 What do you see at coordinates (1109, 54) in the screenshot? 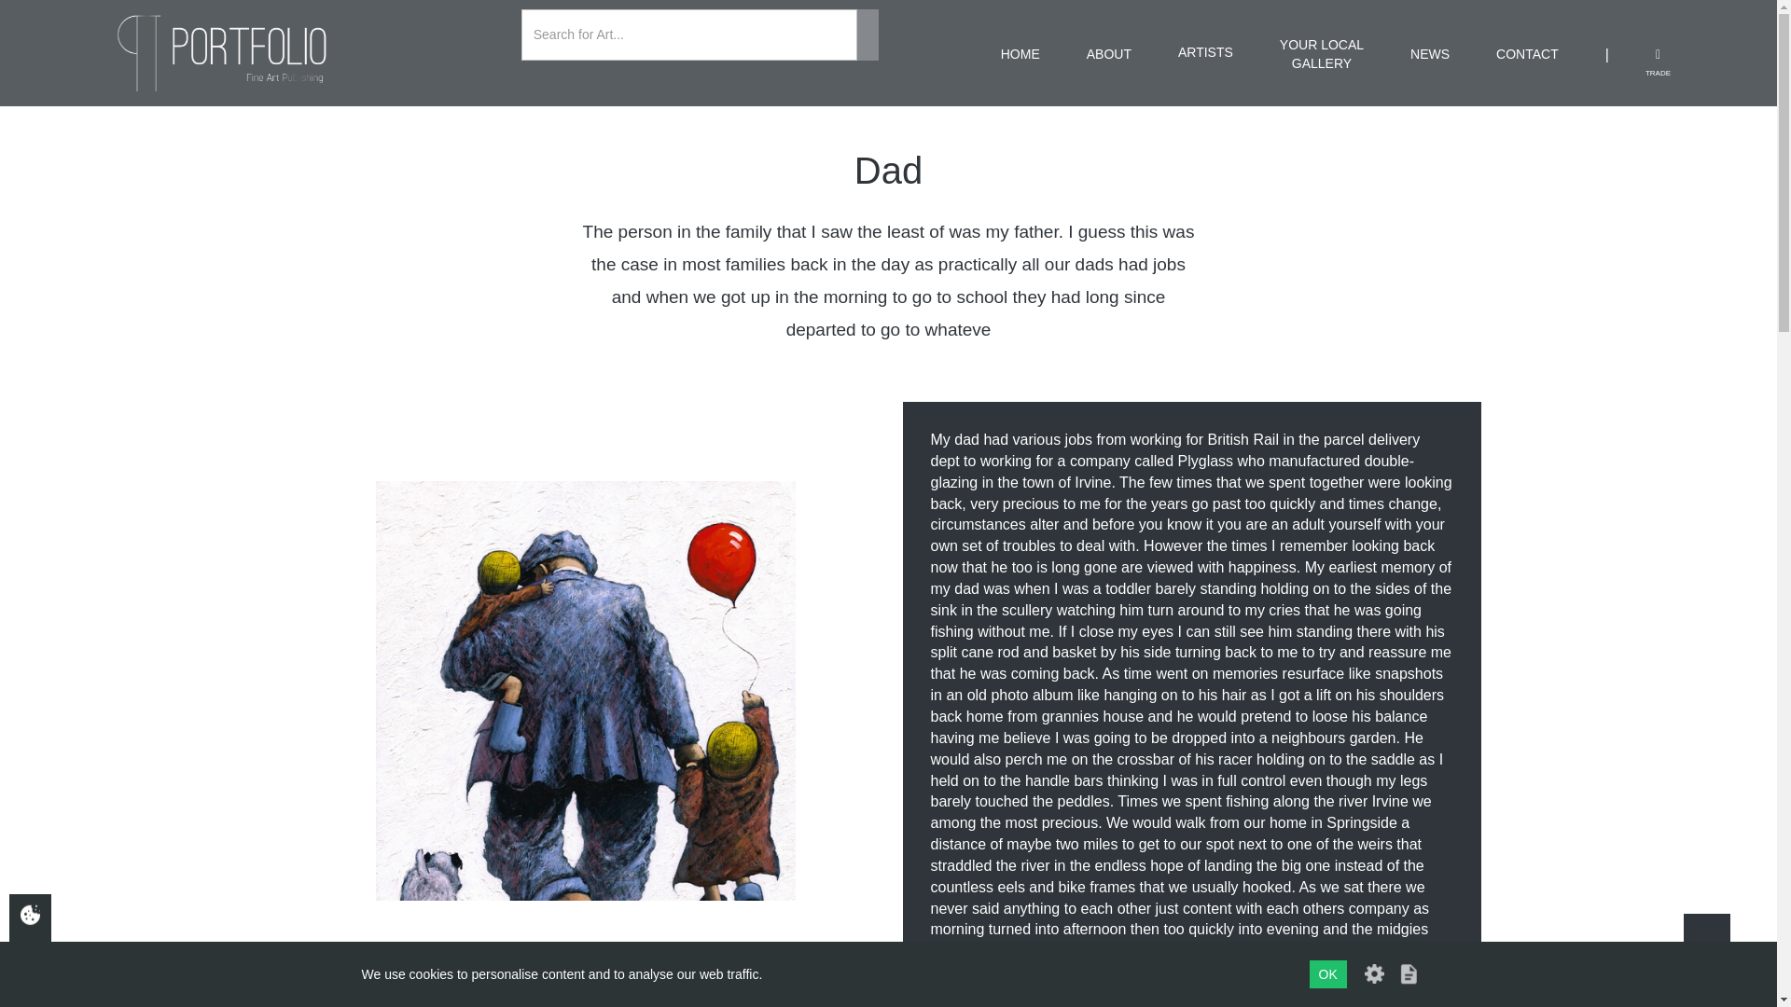
I see `ABOUT` at bounding box center [1109, 54].